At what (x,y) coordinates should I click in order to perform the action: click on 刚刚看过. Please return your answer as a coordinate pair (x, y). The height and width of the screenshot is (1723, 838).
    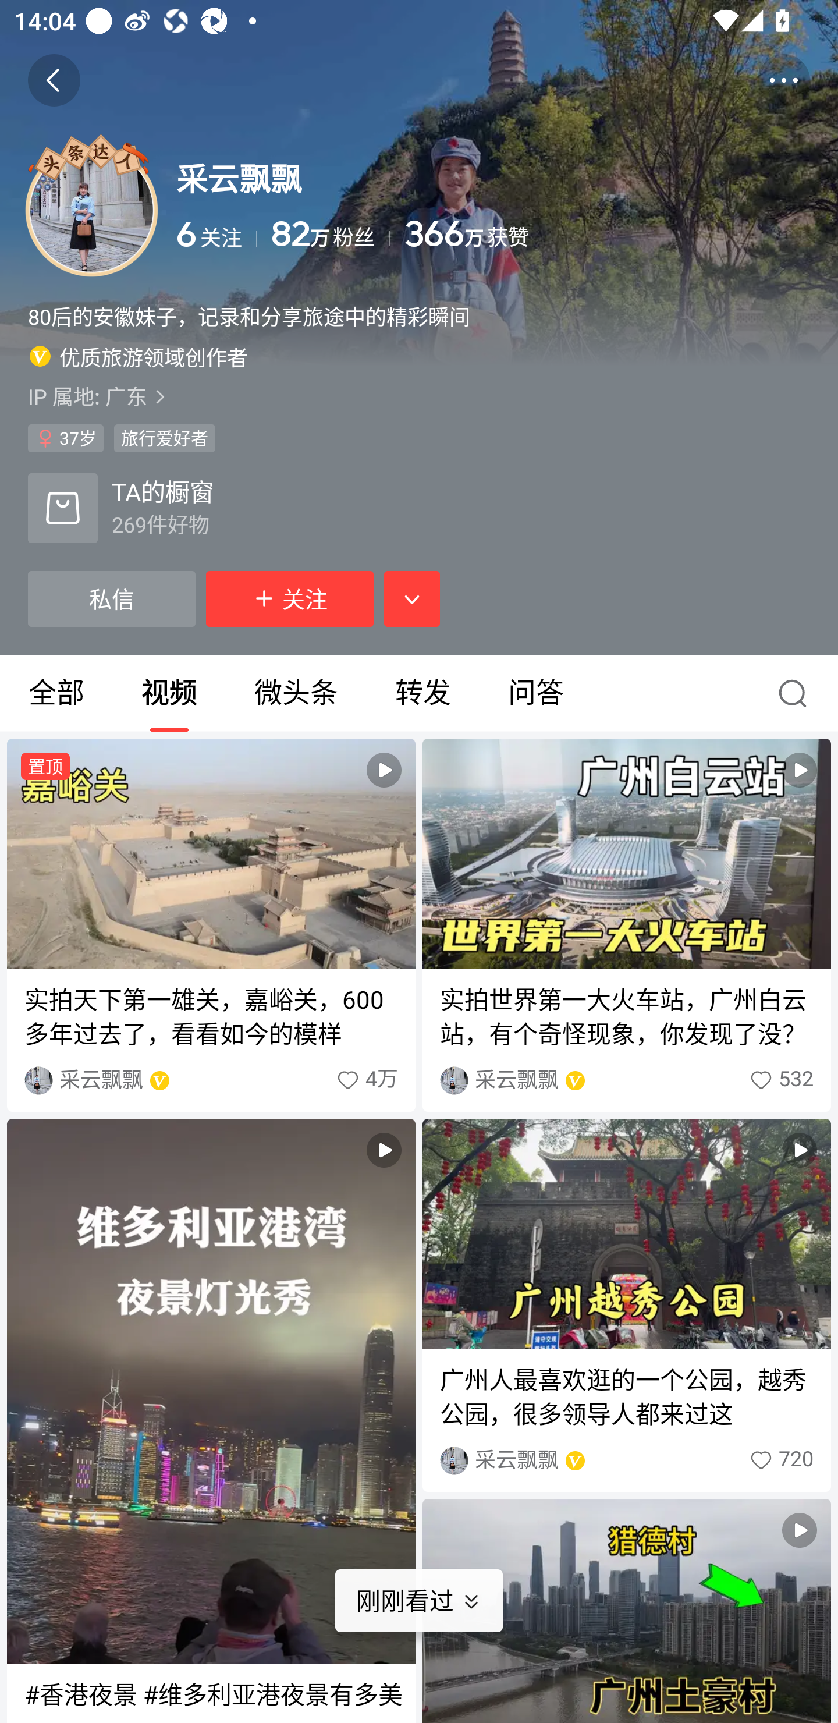
    Looking at the image, I should click on (433, 1601).